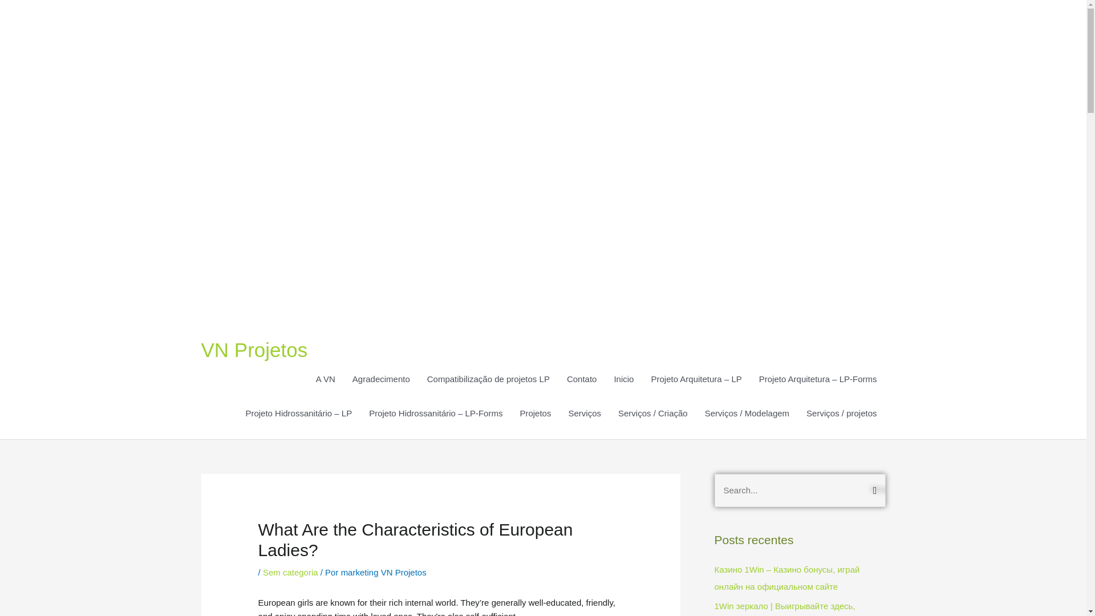 The height and width of the screenshot is (616, 1095). I want to click on Pesquisar, so click(873, 489).